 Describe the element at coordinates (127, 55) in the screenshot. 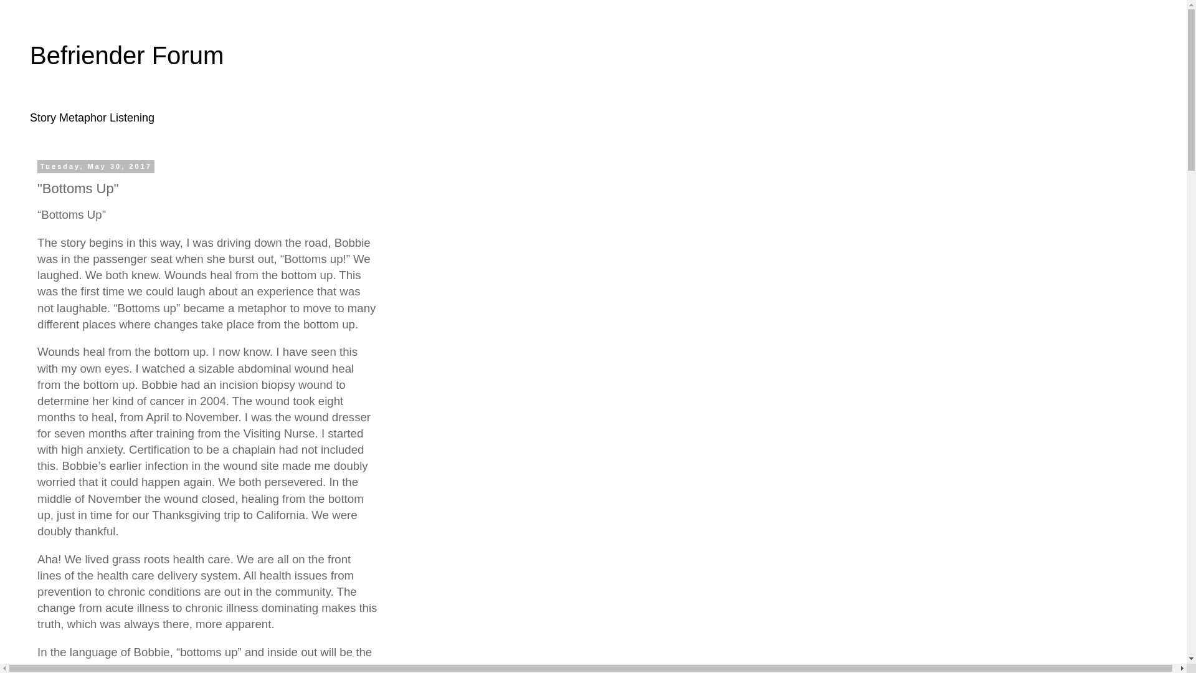

I see `Befriender Forum` at that location.